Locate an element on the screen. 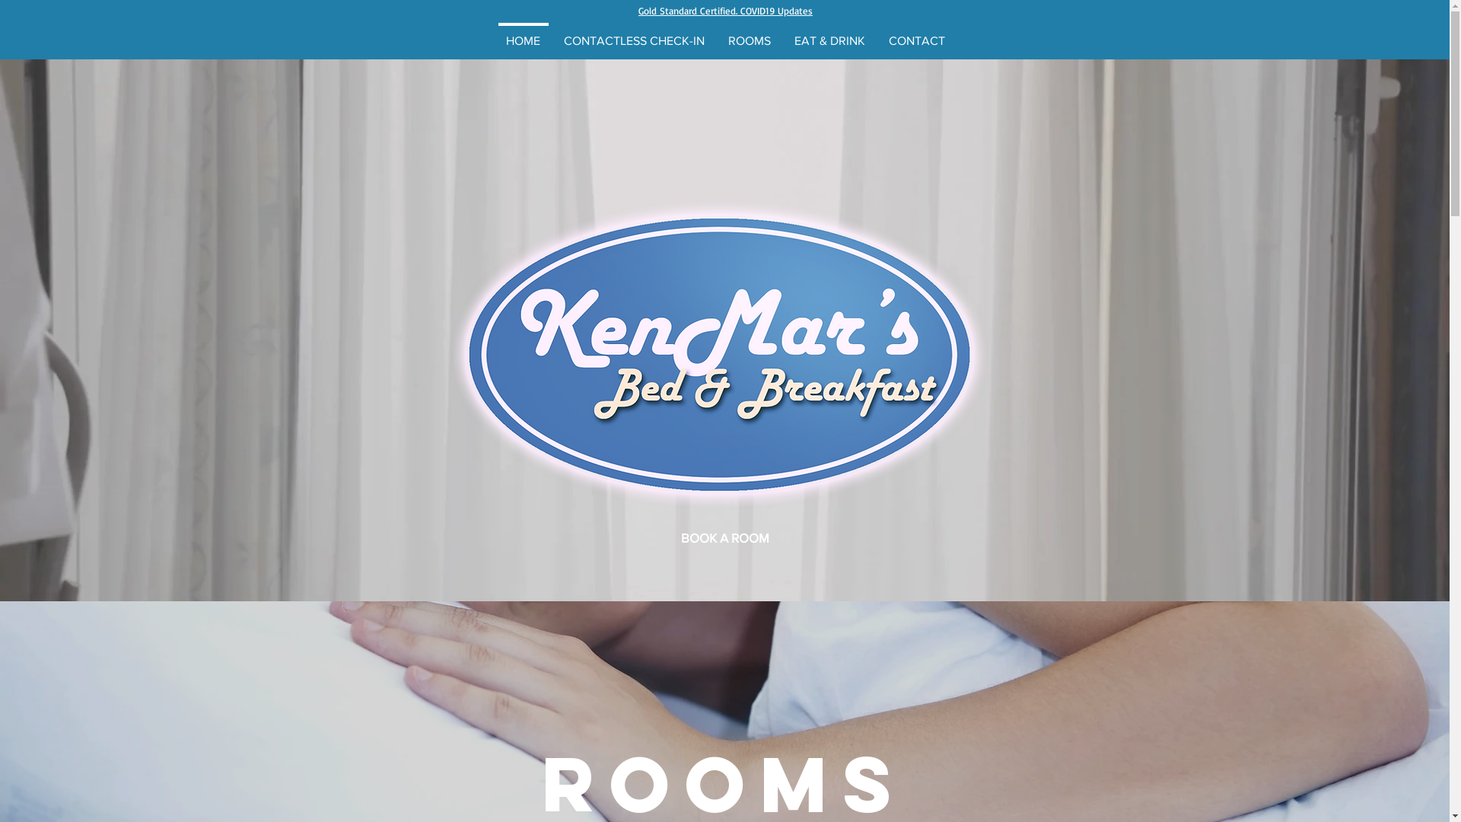  Gold Standard Certified. COVID19 Updates is located at coordinates (726, 12).